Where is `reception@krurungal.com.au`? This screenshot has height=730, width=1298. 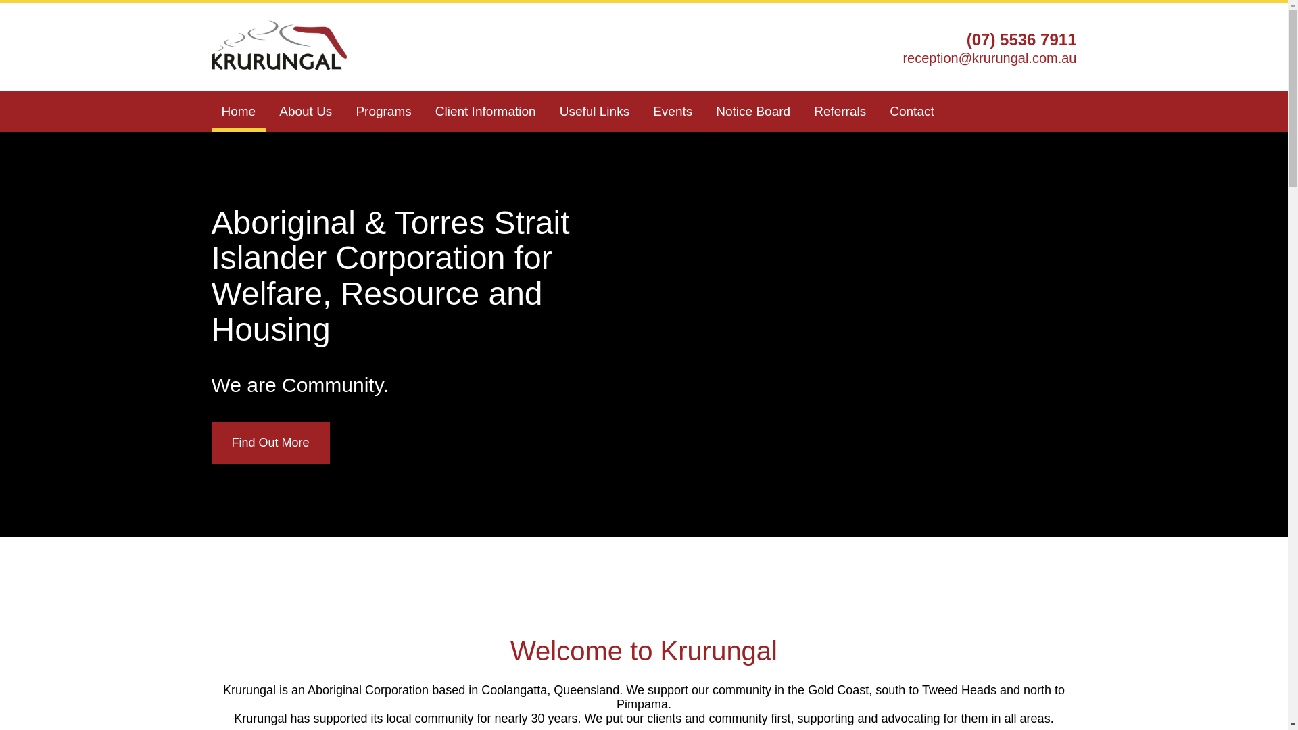 reception@krurungal.com.au is located at coordinates (990, 58).